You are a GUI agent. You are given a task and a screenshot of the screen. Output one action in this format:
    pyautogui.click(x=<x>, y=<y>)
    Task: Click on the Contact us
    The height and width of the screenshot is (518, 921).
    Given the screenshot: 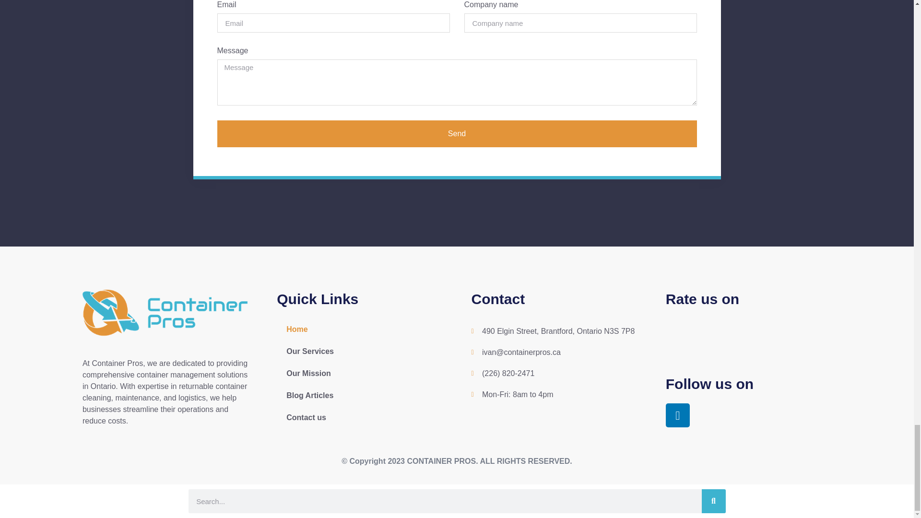 What is the action you would take?
    pyautogui.click(x=359, y=417)
    